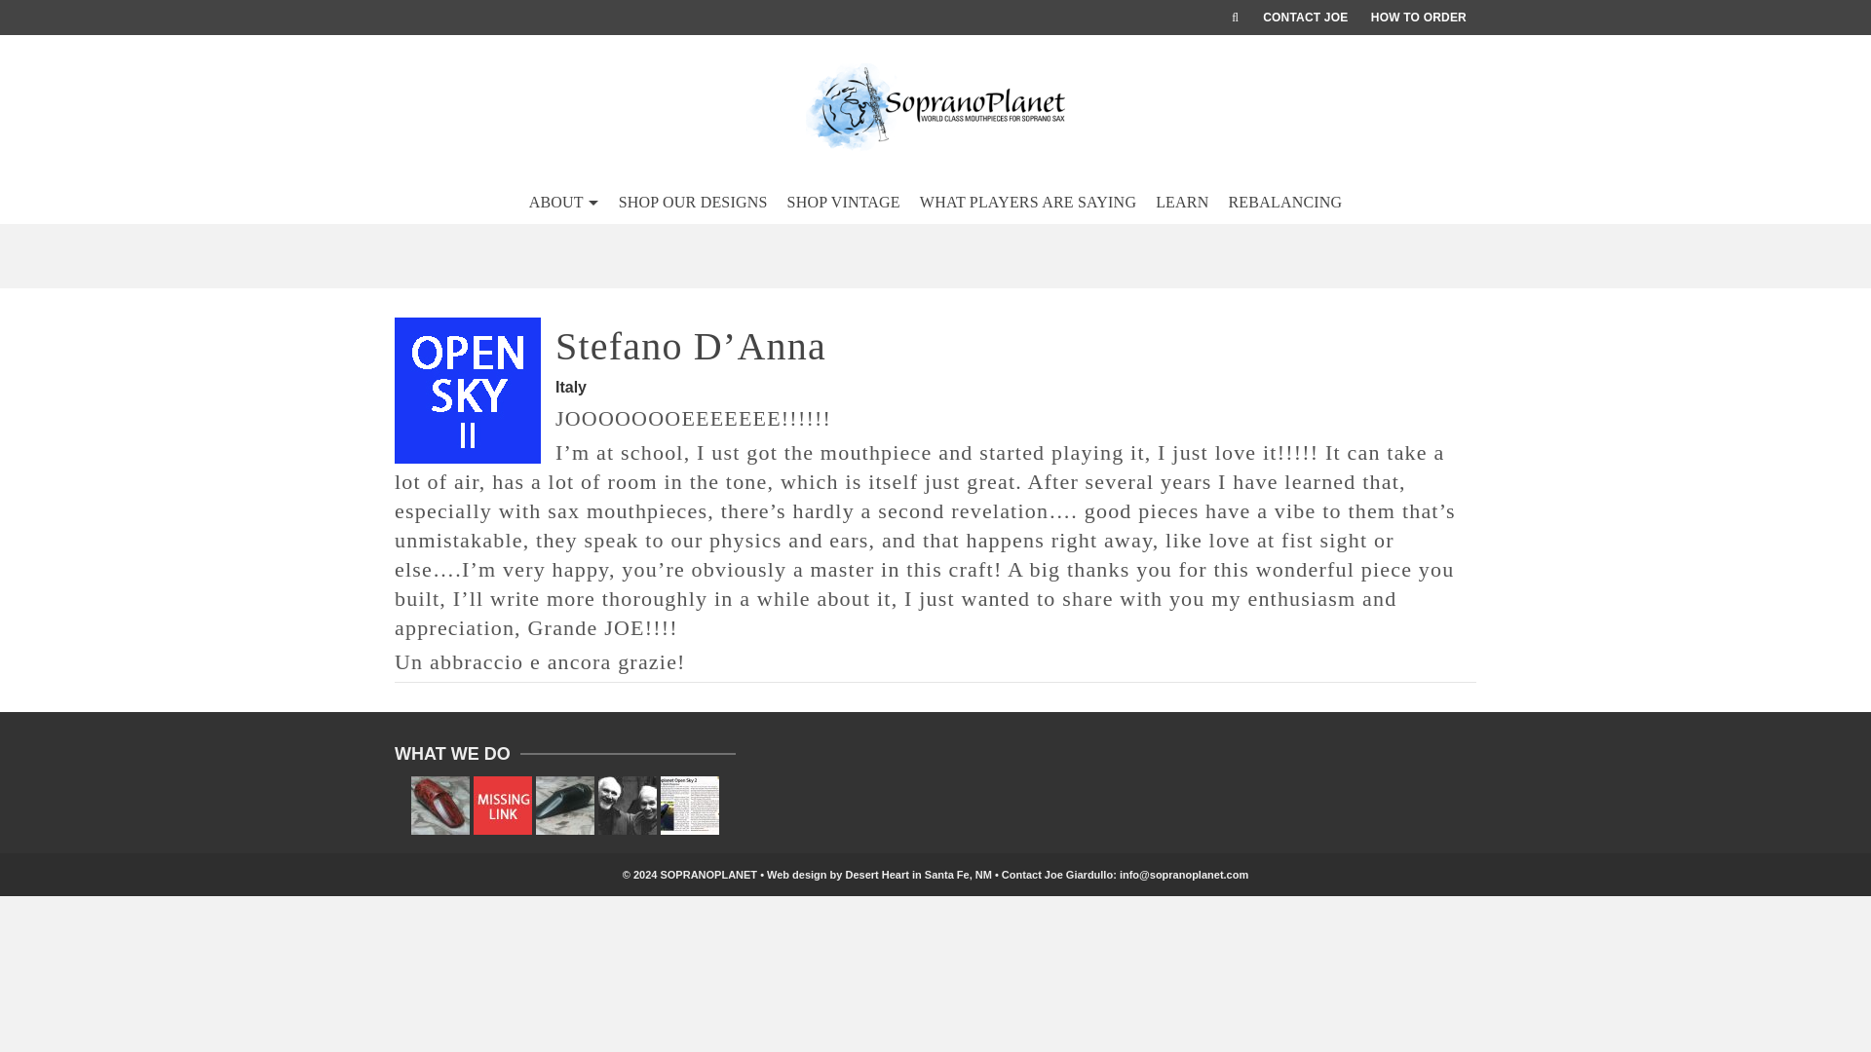  Describe the element at coordinates (844, 203) in the screenshot. I see `SHOP VINTAGE` at that location.